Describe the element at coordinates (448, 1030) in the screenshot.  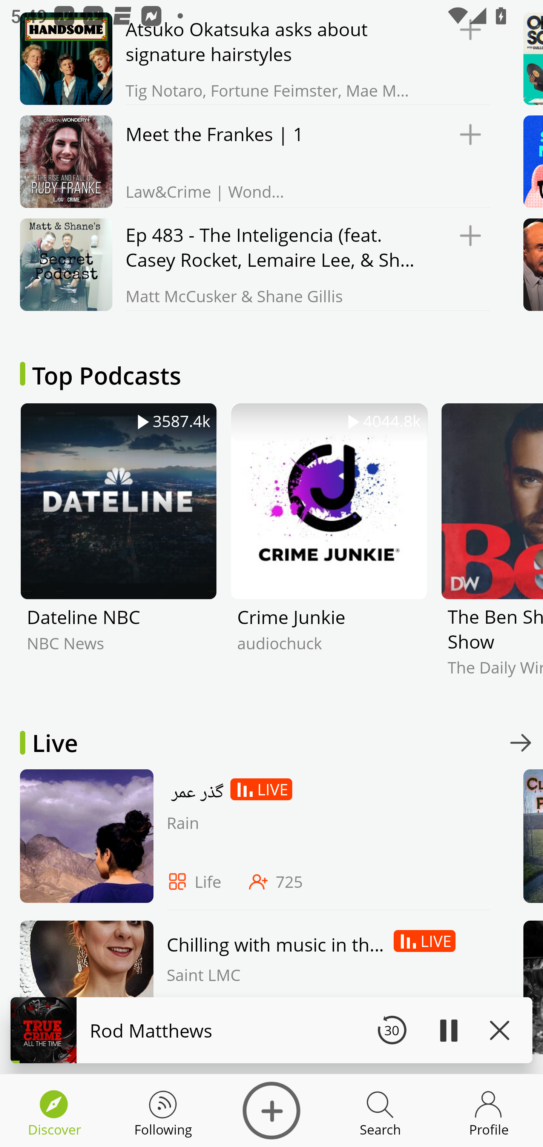
I see `Play` at that location.